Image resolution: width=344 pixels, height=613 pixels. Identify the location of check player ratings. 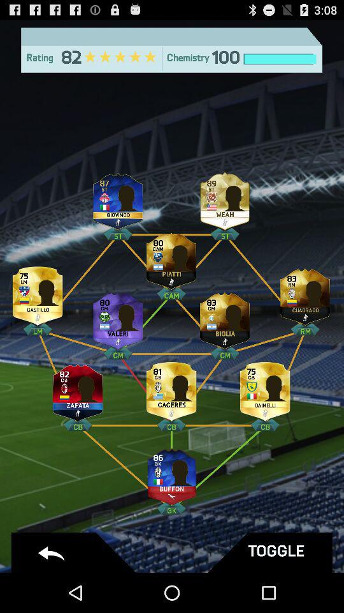
(265, 390).